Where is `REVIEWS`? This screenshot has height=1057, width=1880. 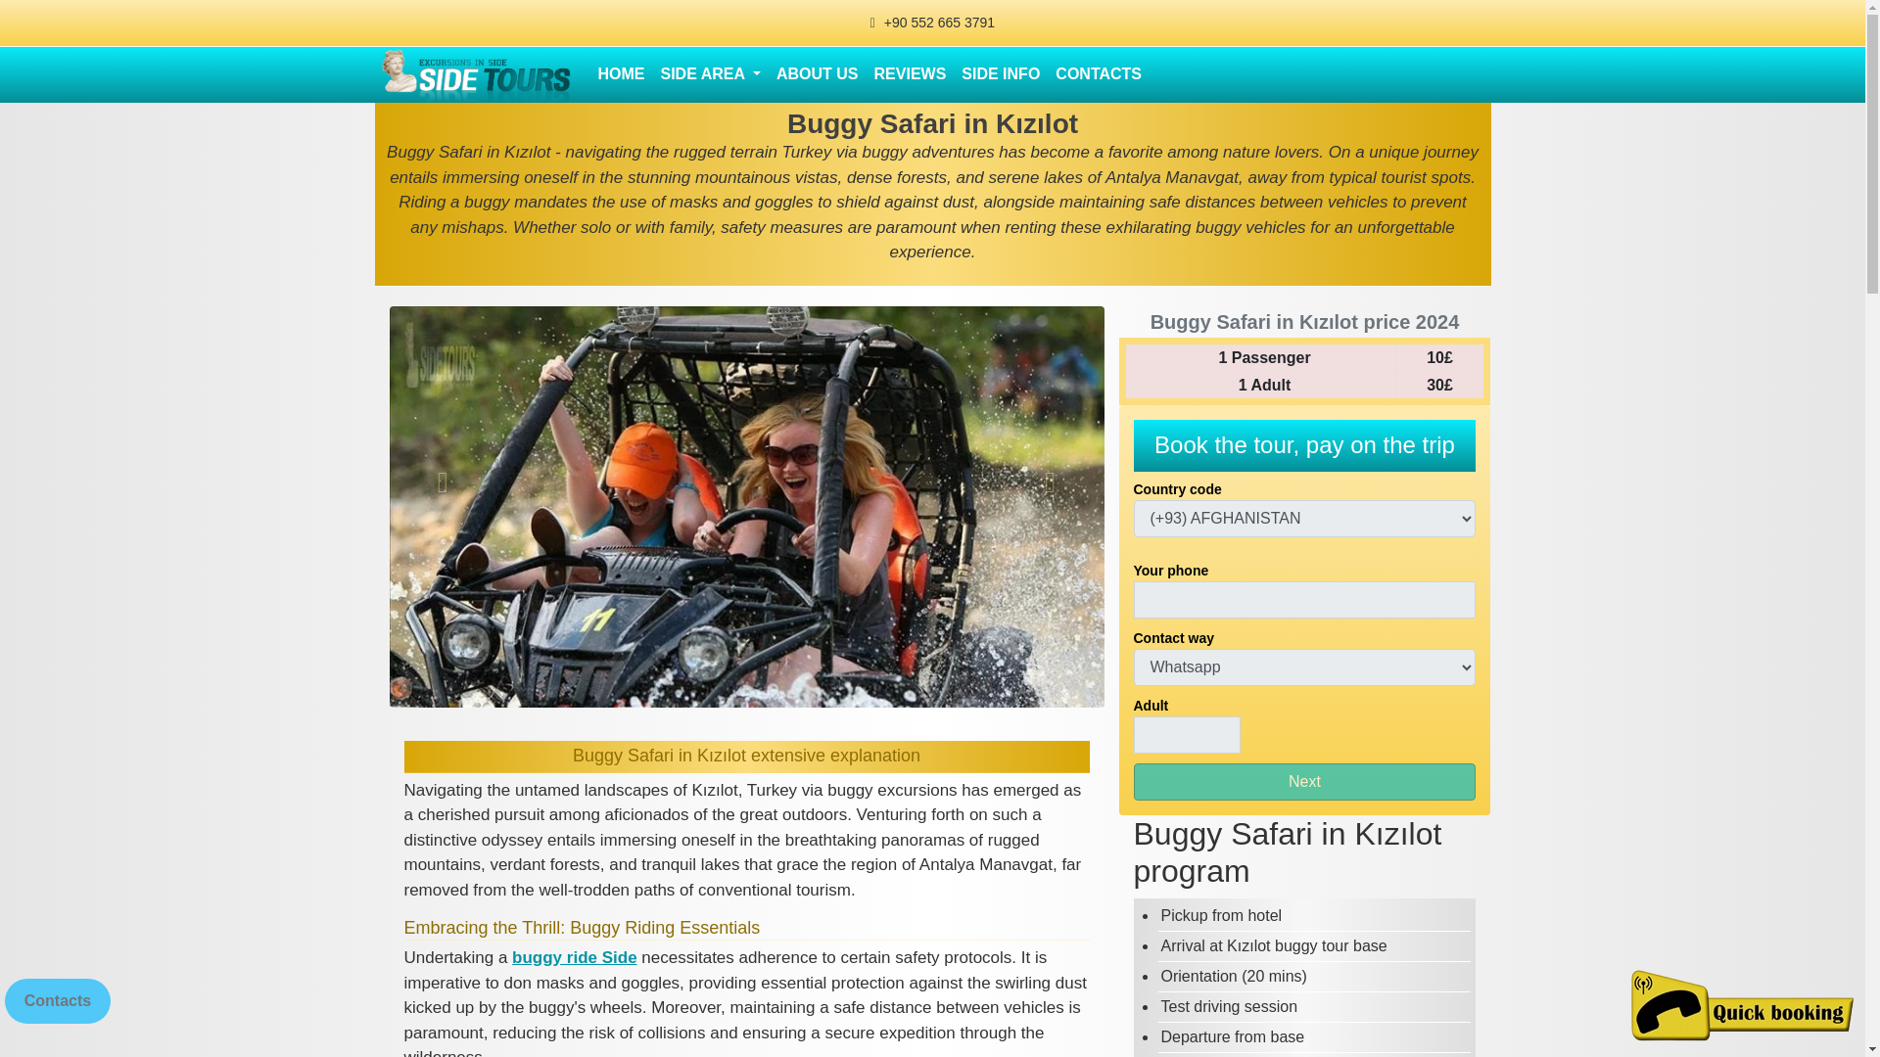 REVIEWS is located at coordinates (911, 74).